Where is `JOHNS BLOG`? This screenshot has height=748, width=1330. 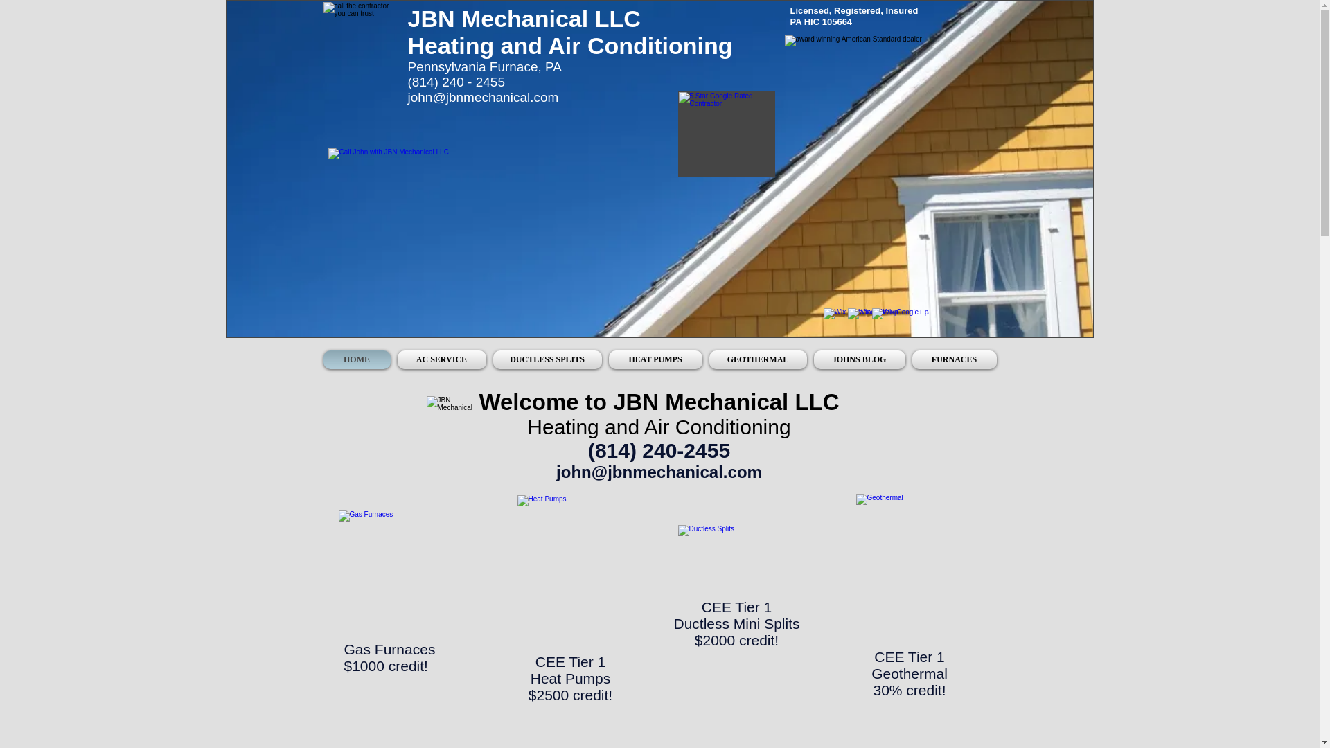 JOHNS BLOG is located at coordinates (859, 360).